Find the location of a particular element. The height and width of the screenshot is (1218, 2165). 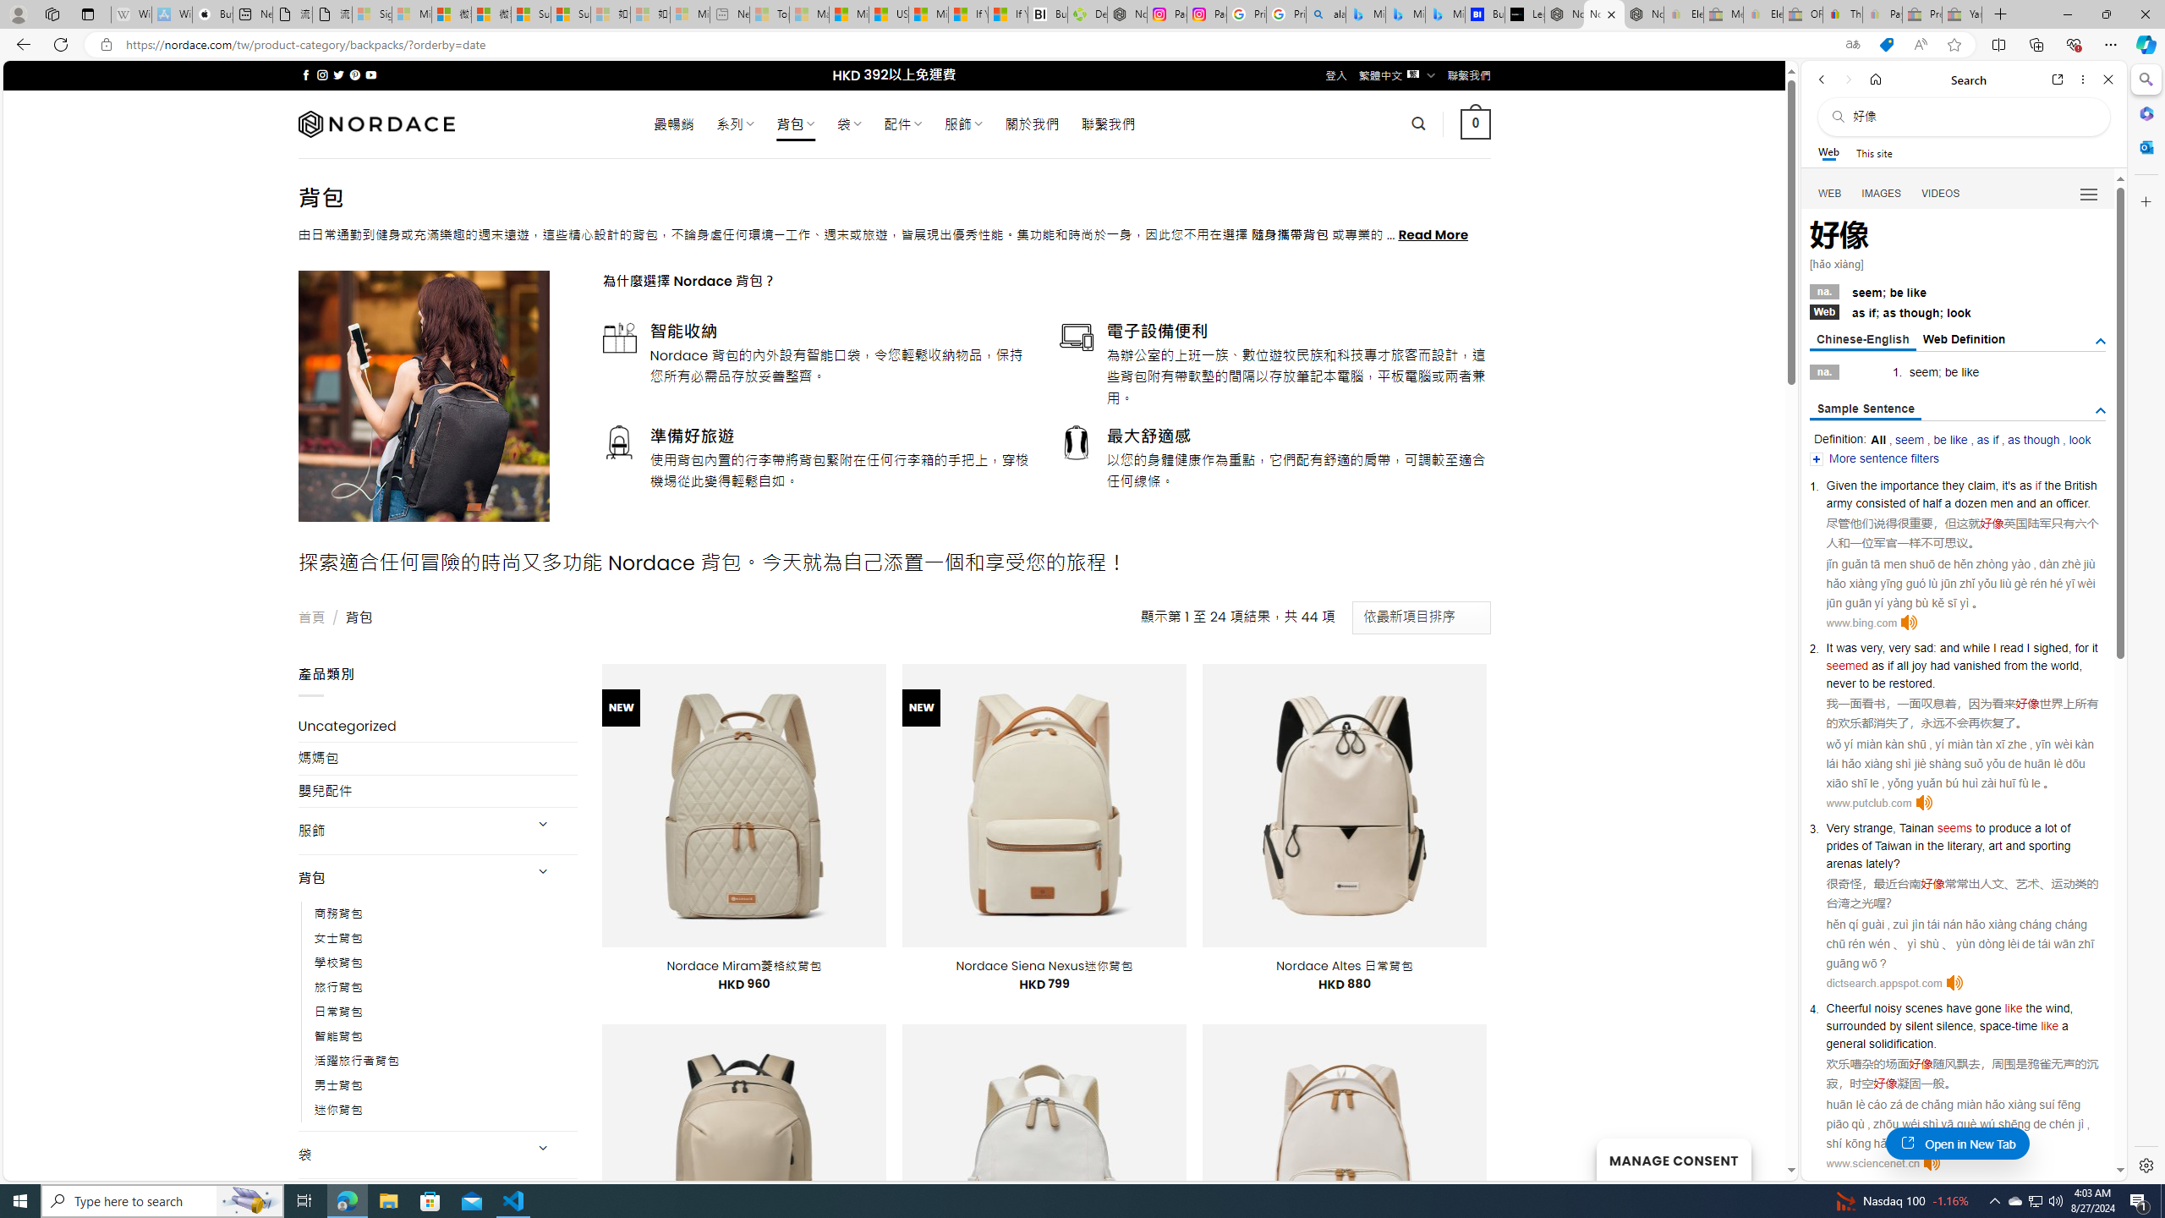

Web scope is located at coordinates (1829, 152).